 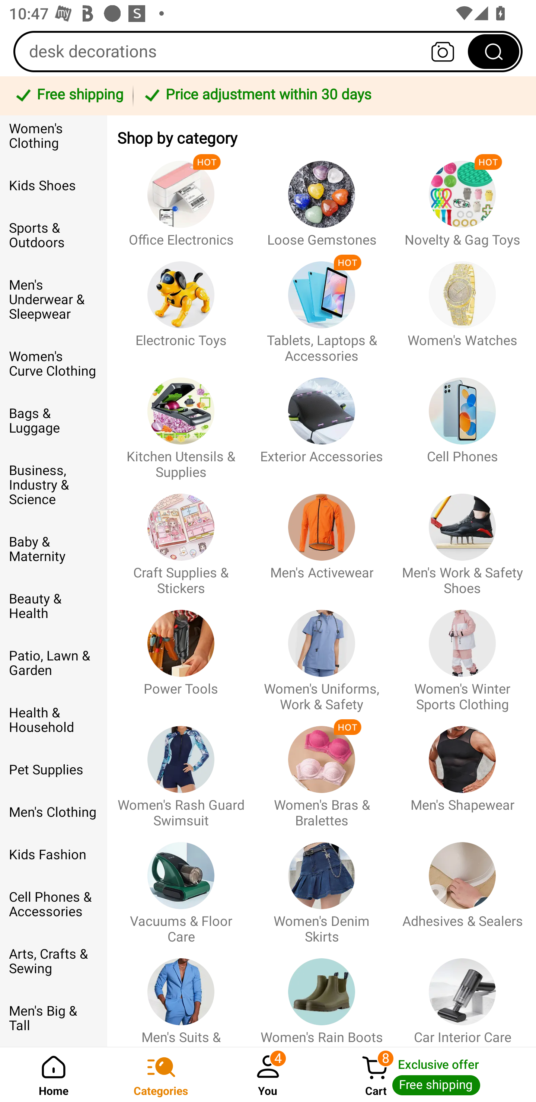 What do you see at coordinates (322, 422) in the screenshot?
I see `Exterior Accessories` at bounding box center [322, 422].